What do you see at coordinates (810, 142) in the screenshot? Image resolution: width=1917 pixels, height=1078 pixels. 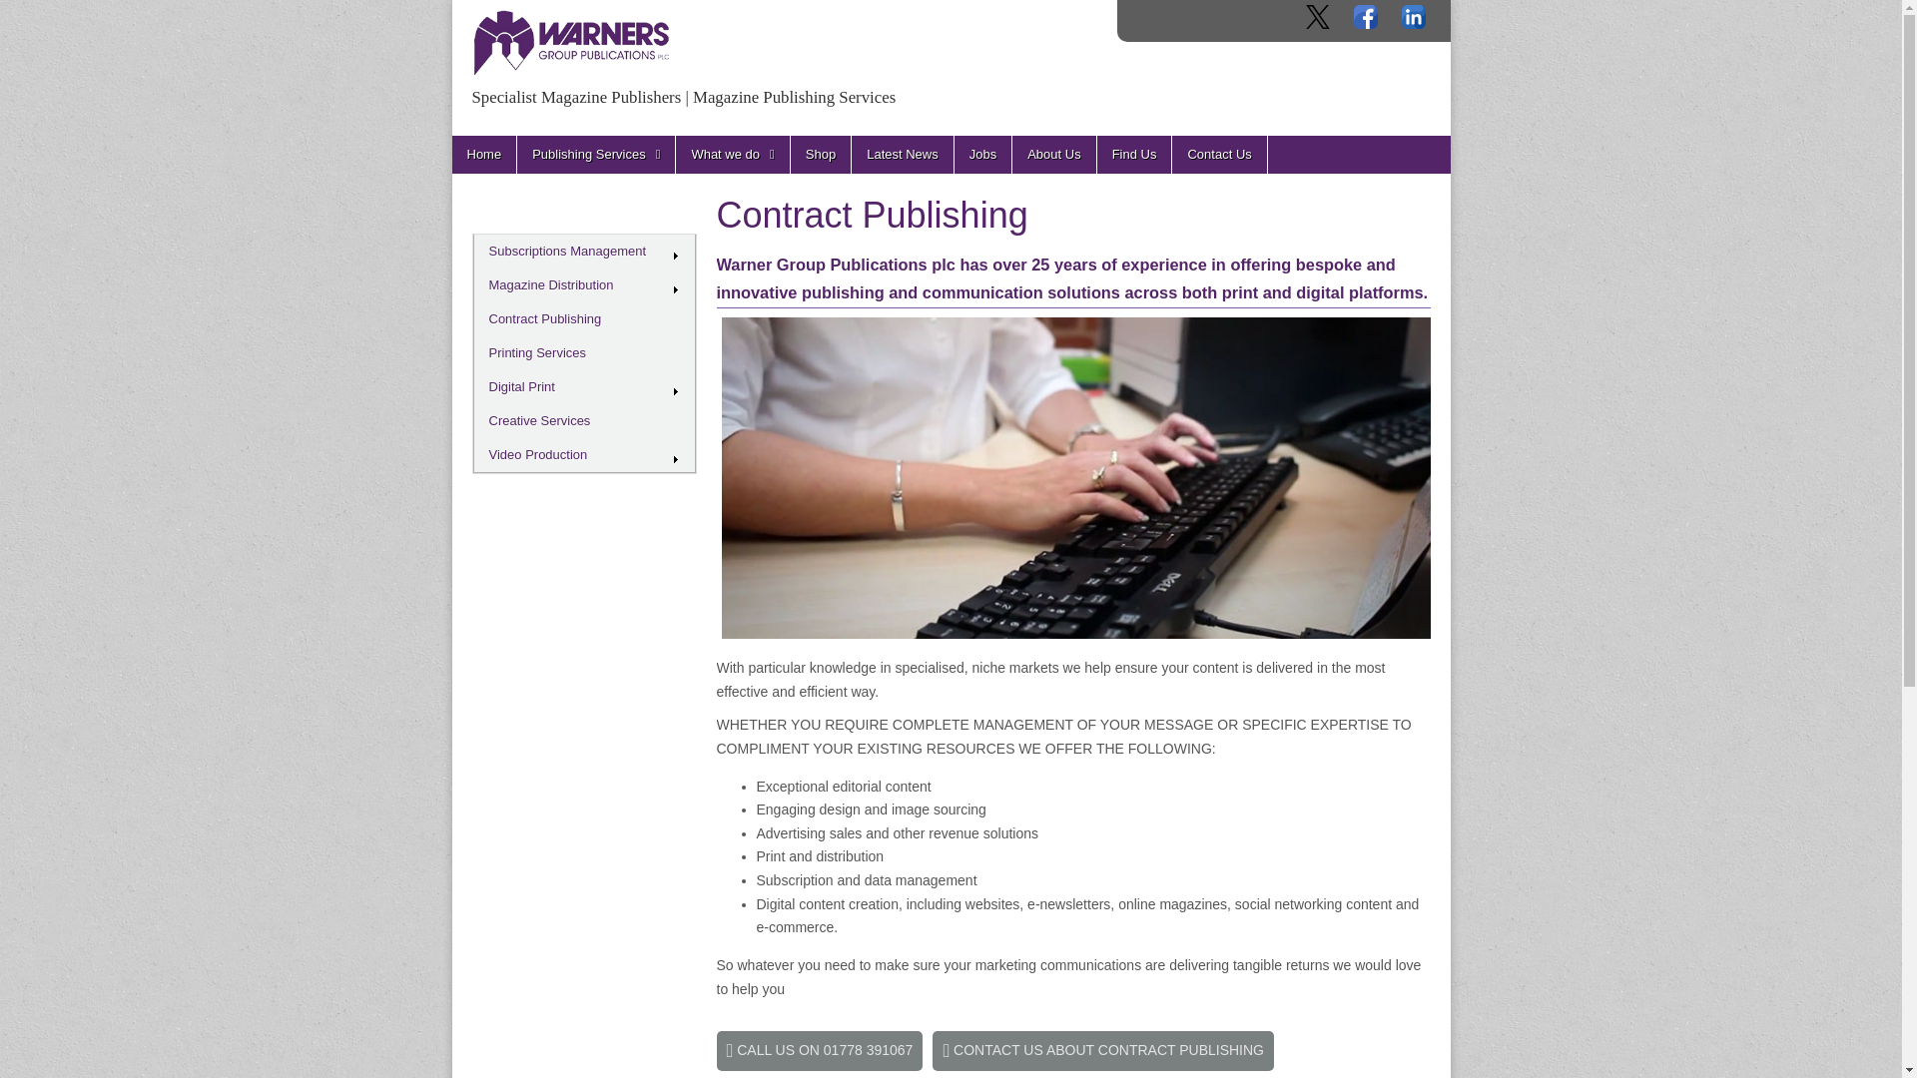 I see `Warners Group Publications Plc` at bounding box center [810, 142].